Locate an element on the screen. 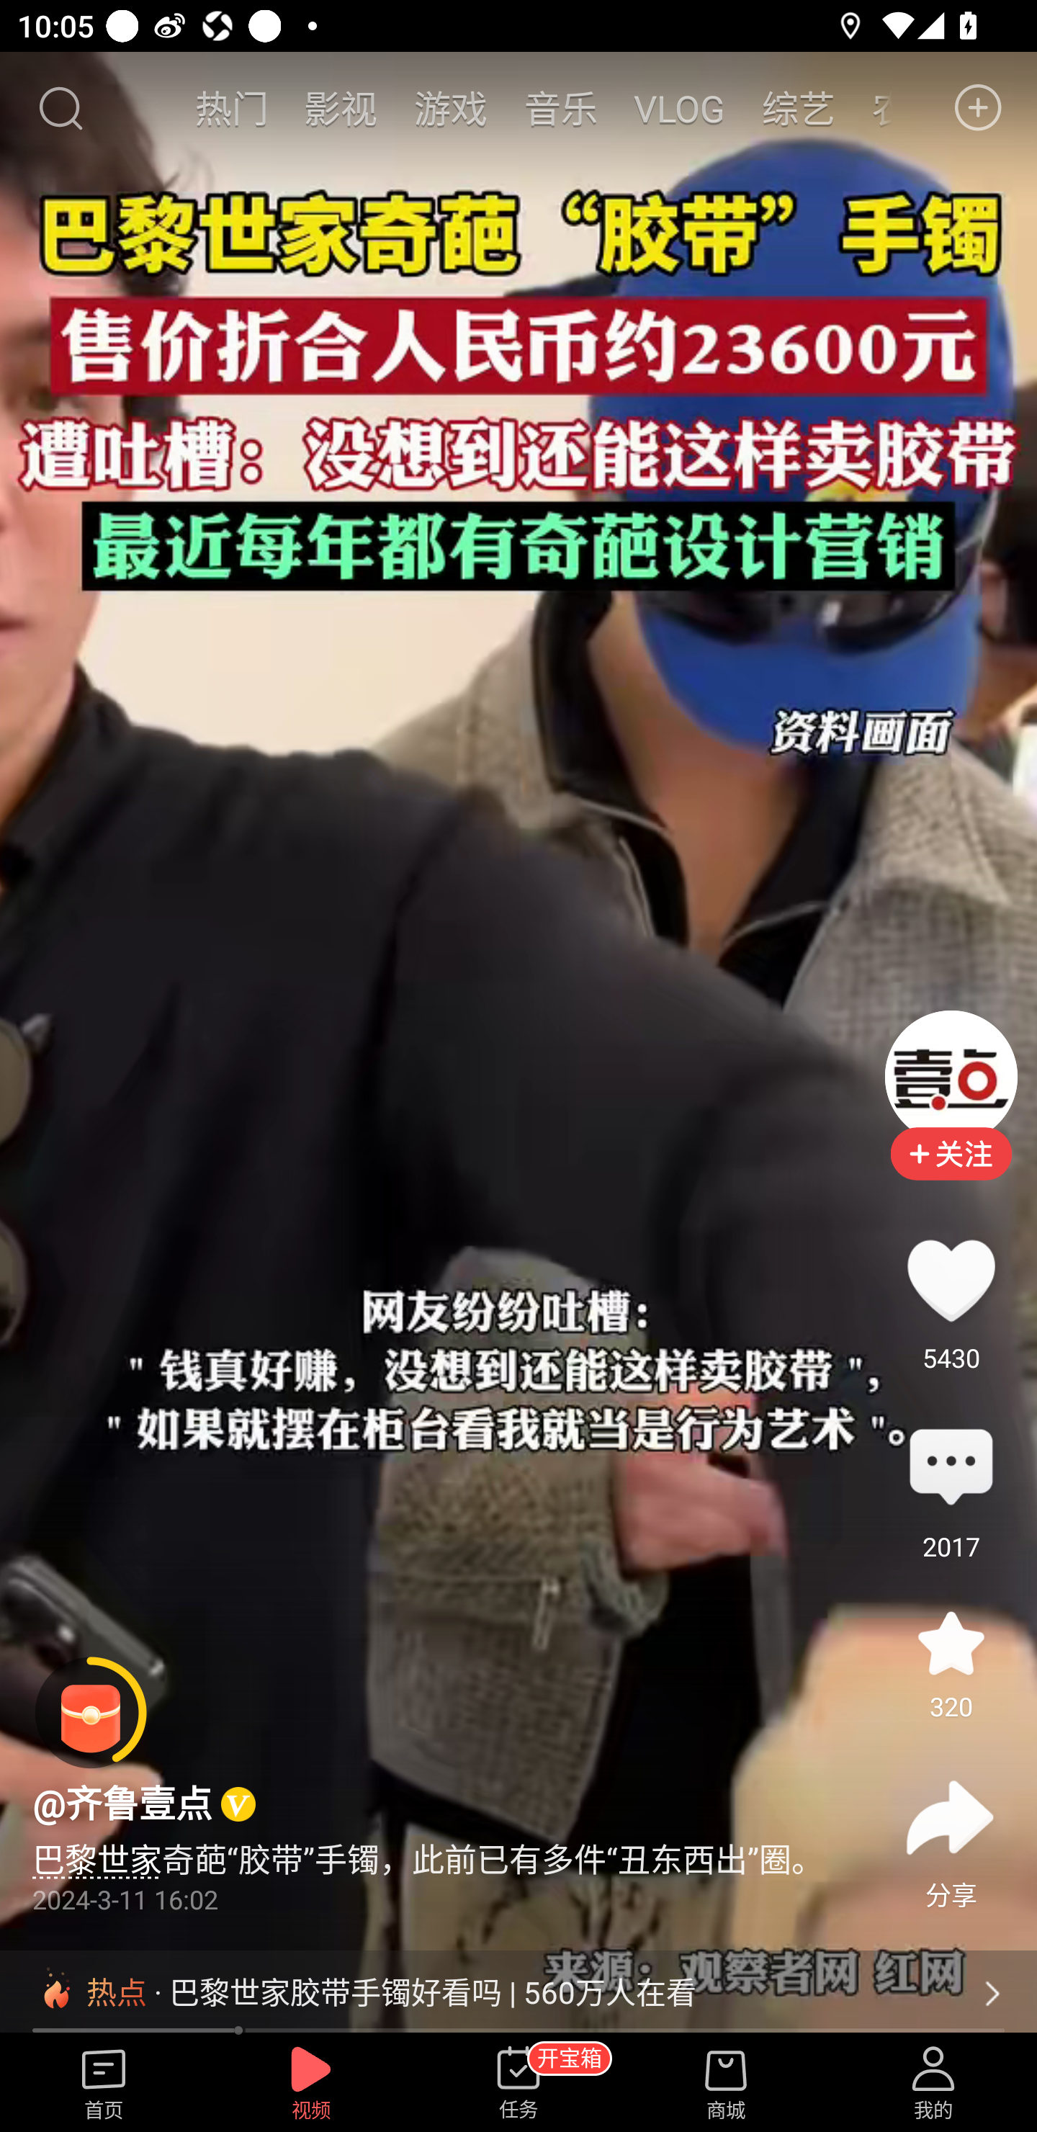 Image resolution: width=1037 pixels, height=2132 pixels. 视频 is located at coordinates (311, 2084).